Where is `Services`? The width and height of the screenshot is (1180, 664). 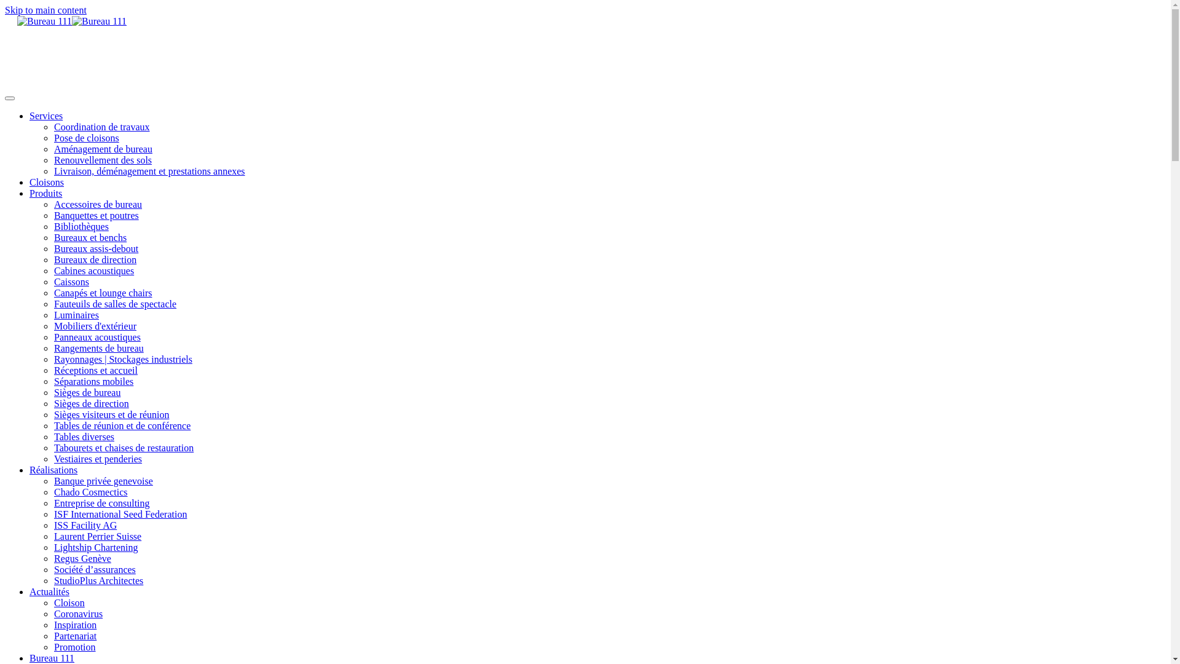
Services is located at coordinates (46, 116).